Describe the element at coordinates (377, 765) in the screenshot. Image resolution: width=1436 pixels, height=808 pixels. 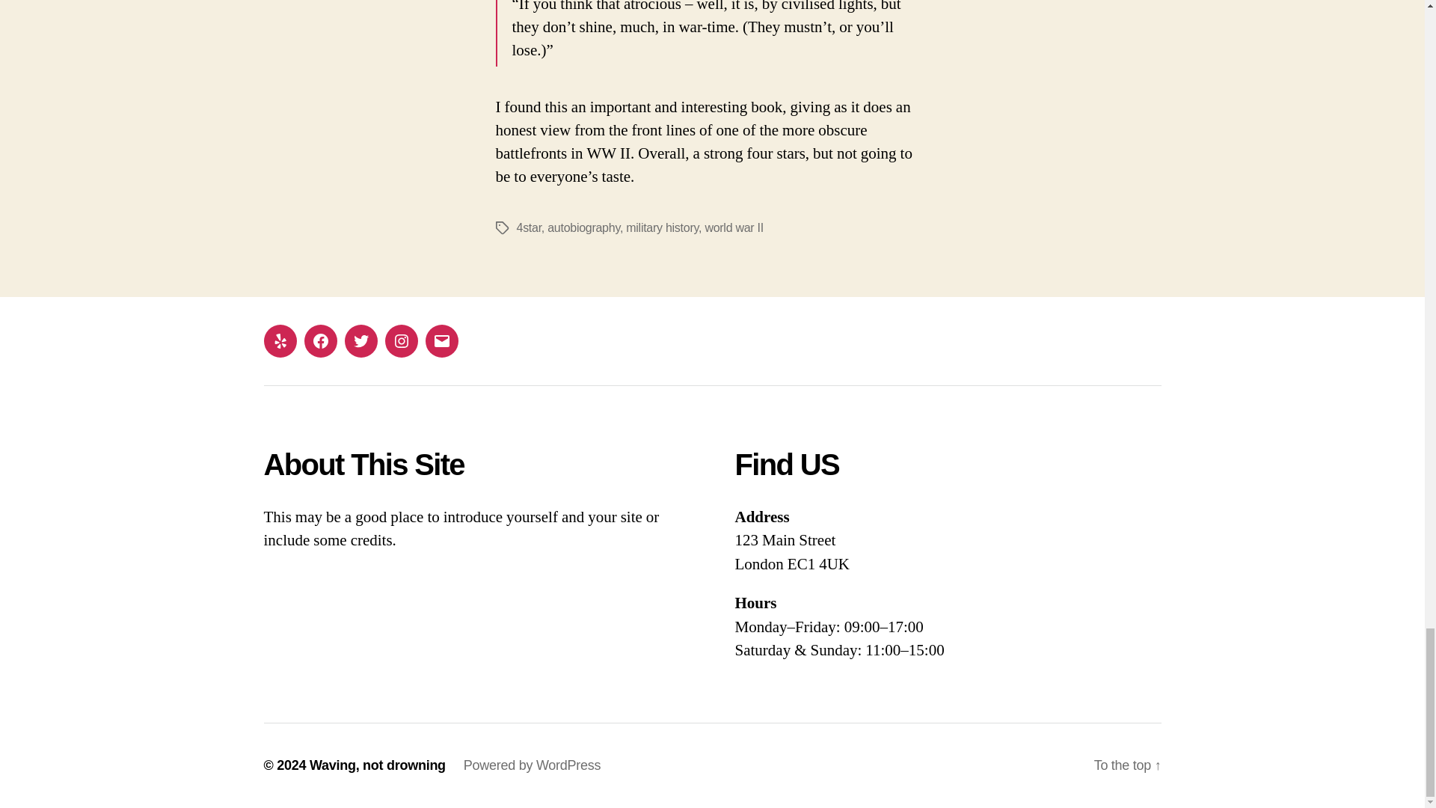
I see `Waving, not drowning` at that location.